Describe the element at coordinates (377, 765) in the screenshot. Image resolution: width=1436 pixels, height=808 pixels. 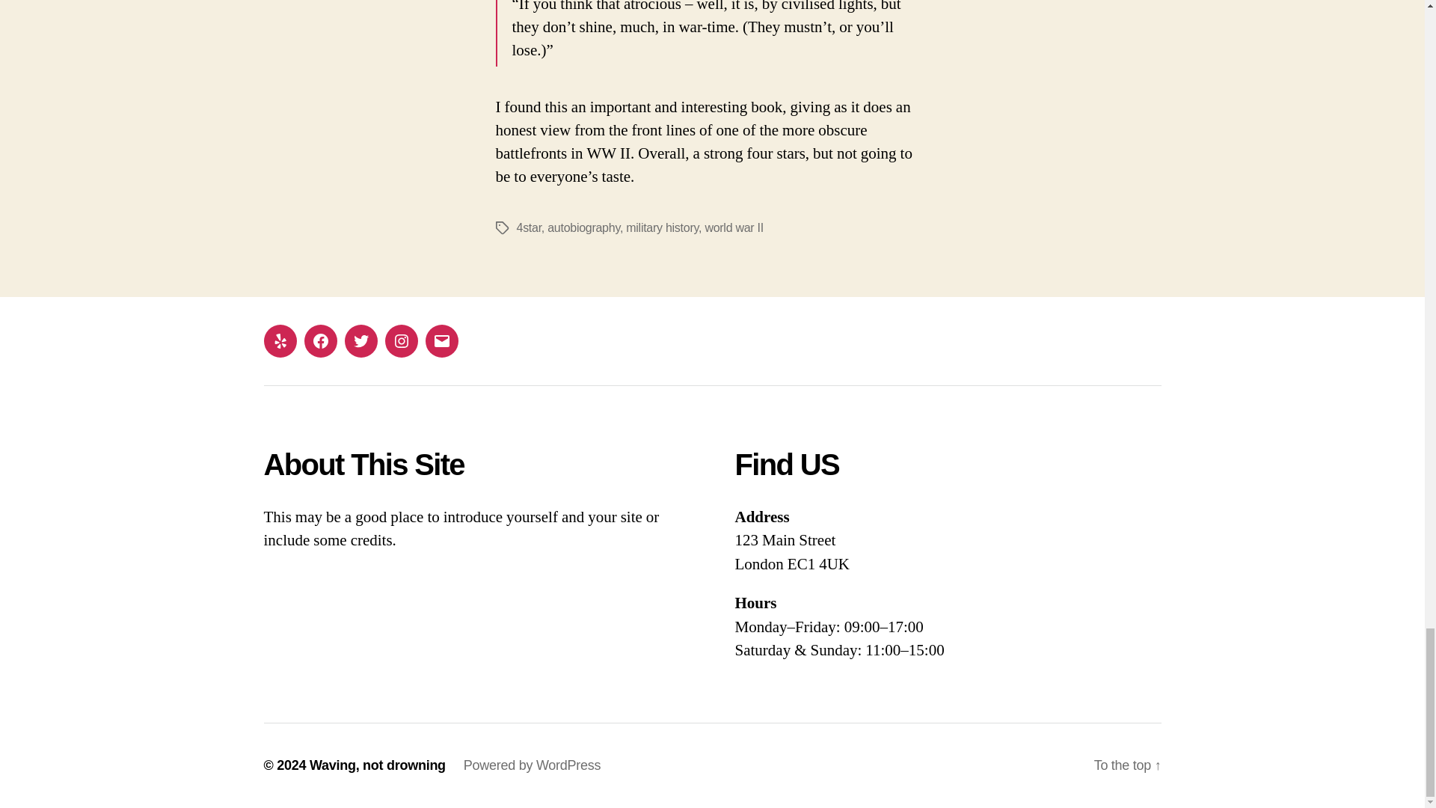
I see `Waving, not drowning` at that location.